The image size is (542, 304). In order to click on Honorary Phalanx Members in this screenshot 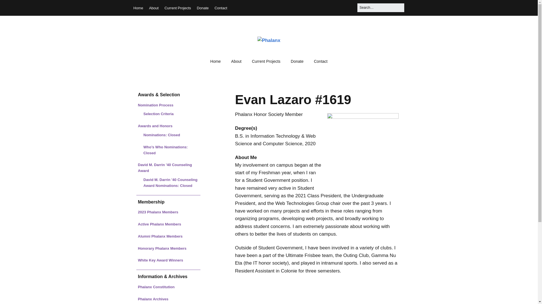, I will do `click(162, 248)`.